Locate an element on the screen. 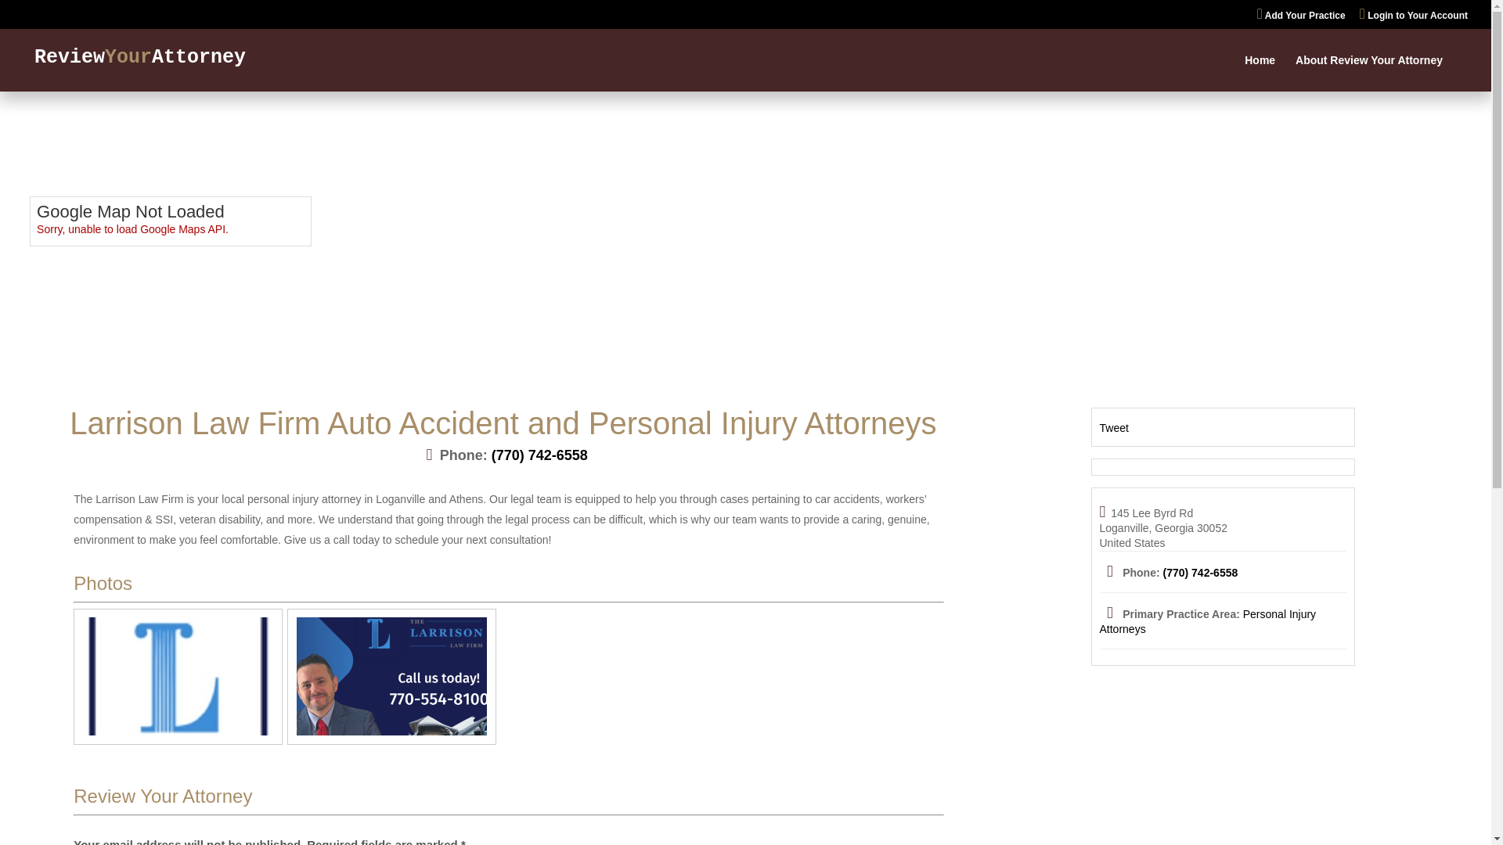 The image size is (1503, 845). Add Your Practice is located at coordinates (1301, 17).